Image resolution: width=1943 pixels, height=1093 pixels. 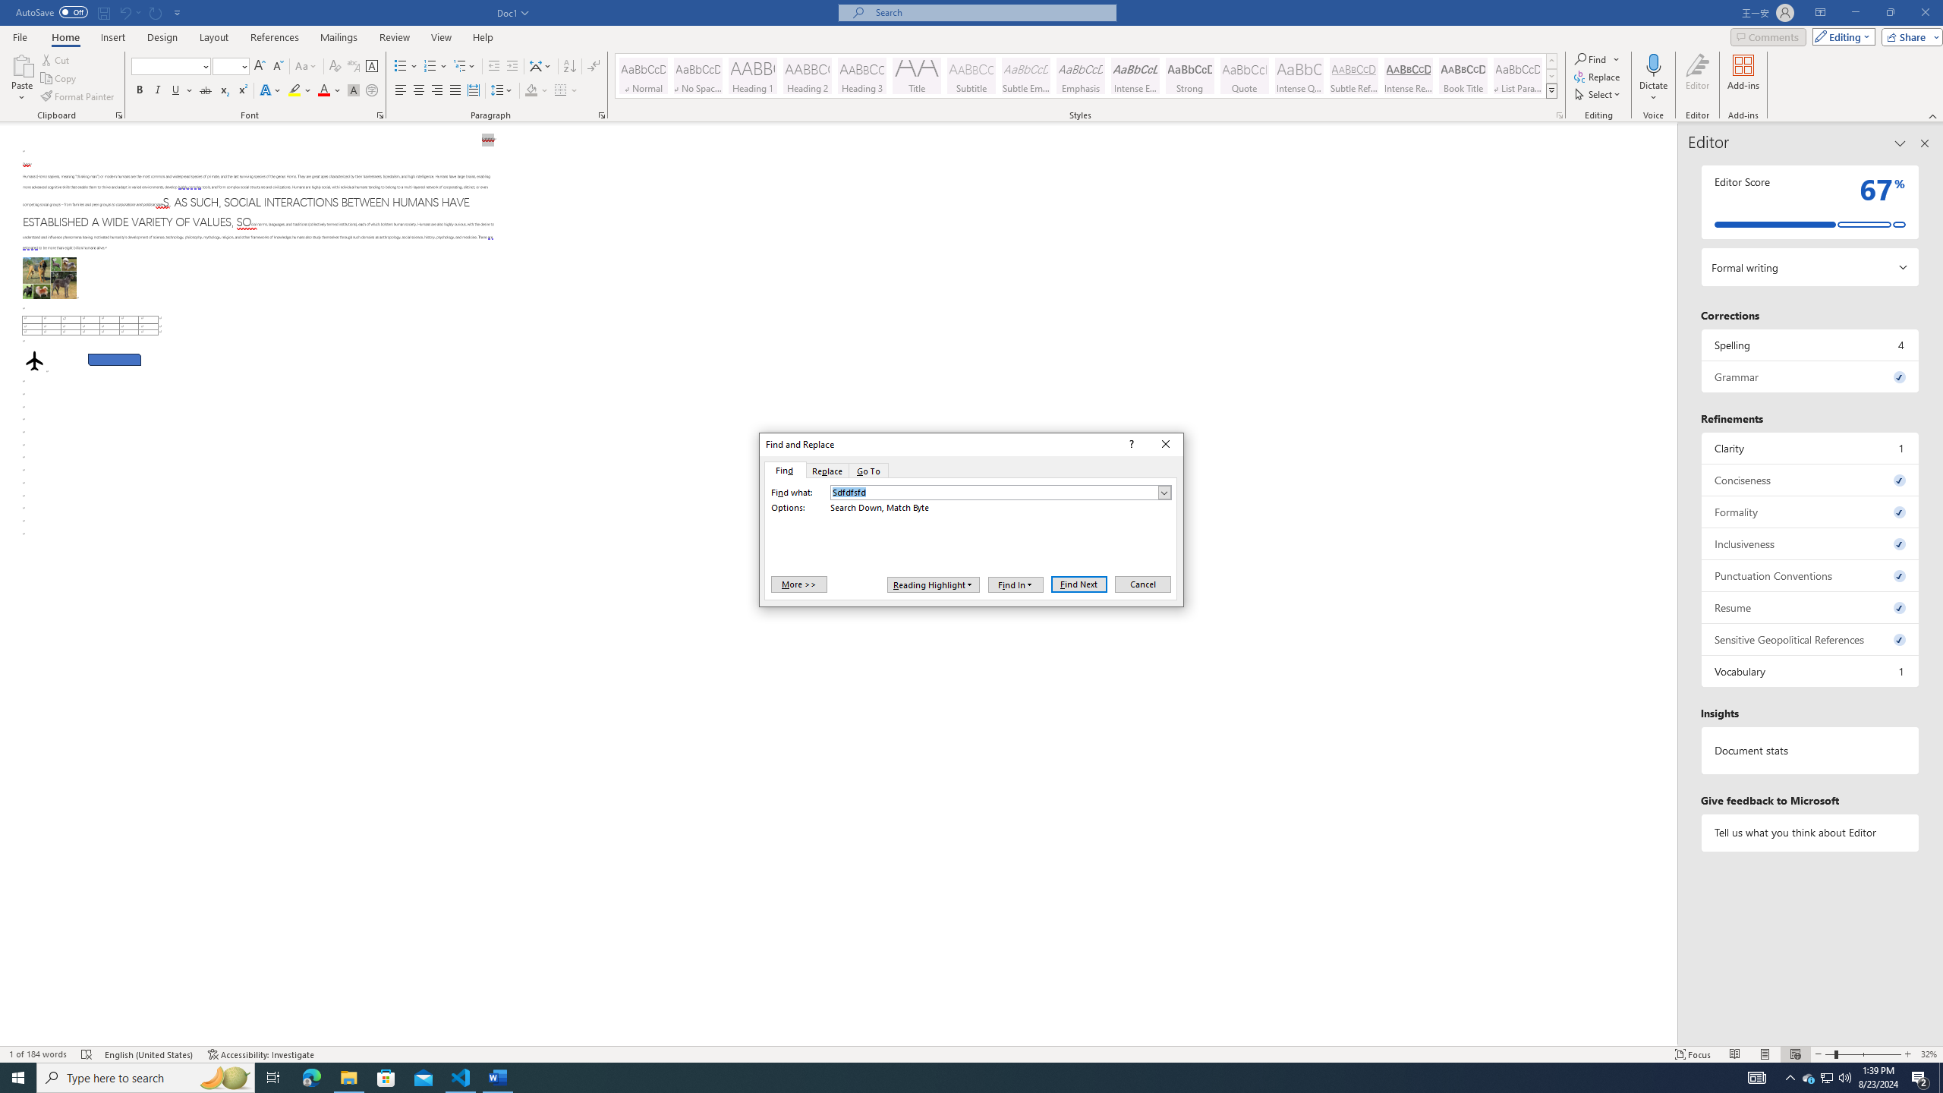 I want to click on More >>, so click(x=798, y=584).